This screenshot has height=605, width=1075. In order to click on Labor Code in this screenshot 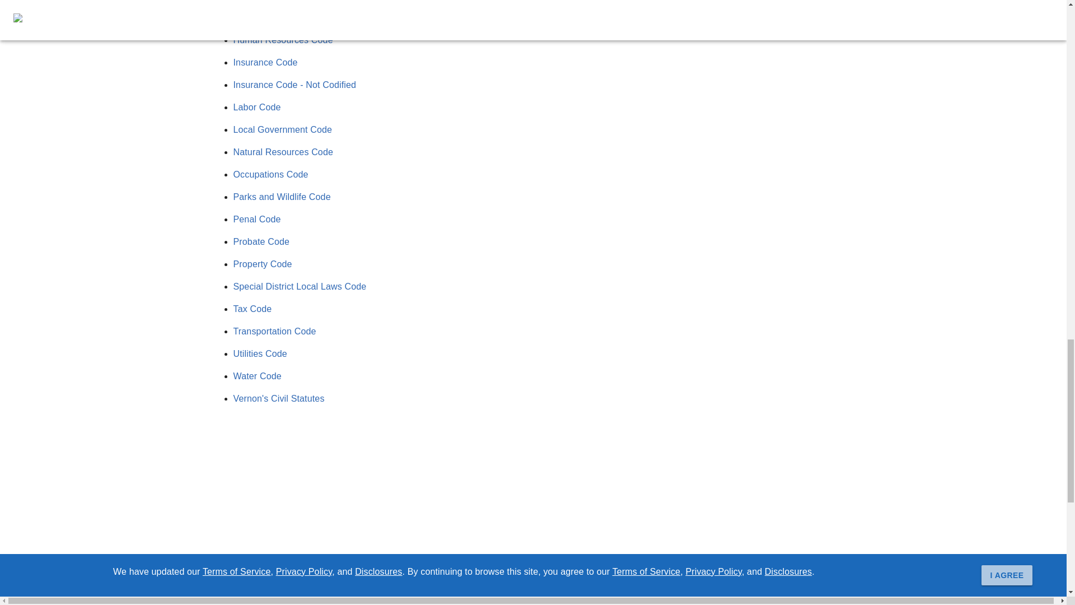, I will do `click(256, 106)`.